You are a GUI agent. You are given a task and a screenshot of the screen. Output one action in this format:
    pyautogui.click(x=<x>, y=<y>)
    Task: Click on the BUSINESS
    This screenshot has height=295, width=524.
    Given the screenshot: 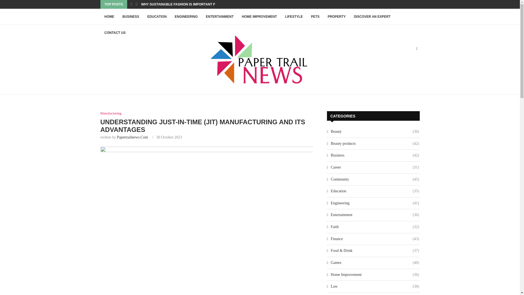 What is the action you would take?
    pyautogui.click(x=130, y=17)
    